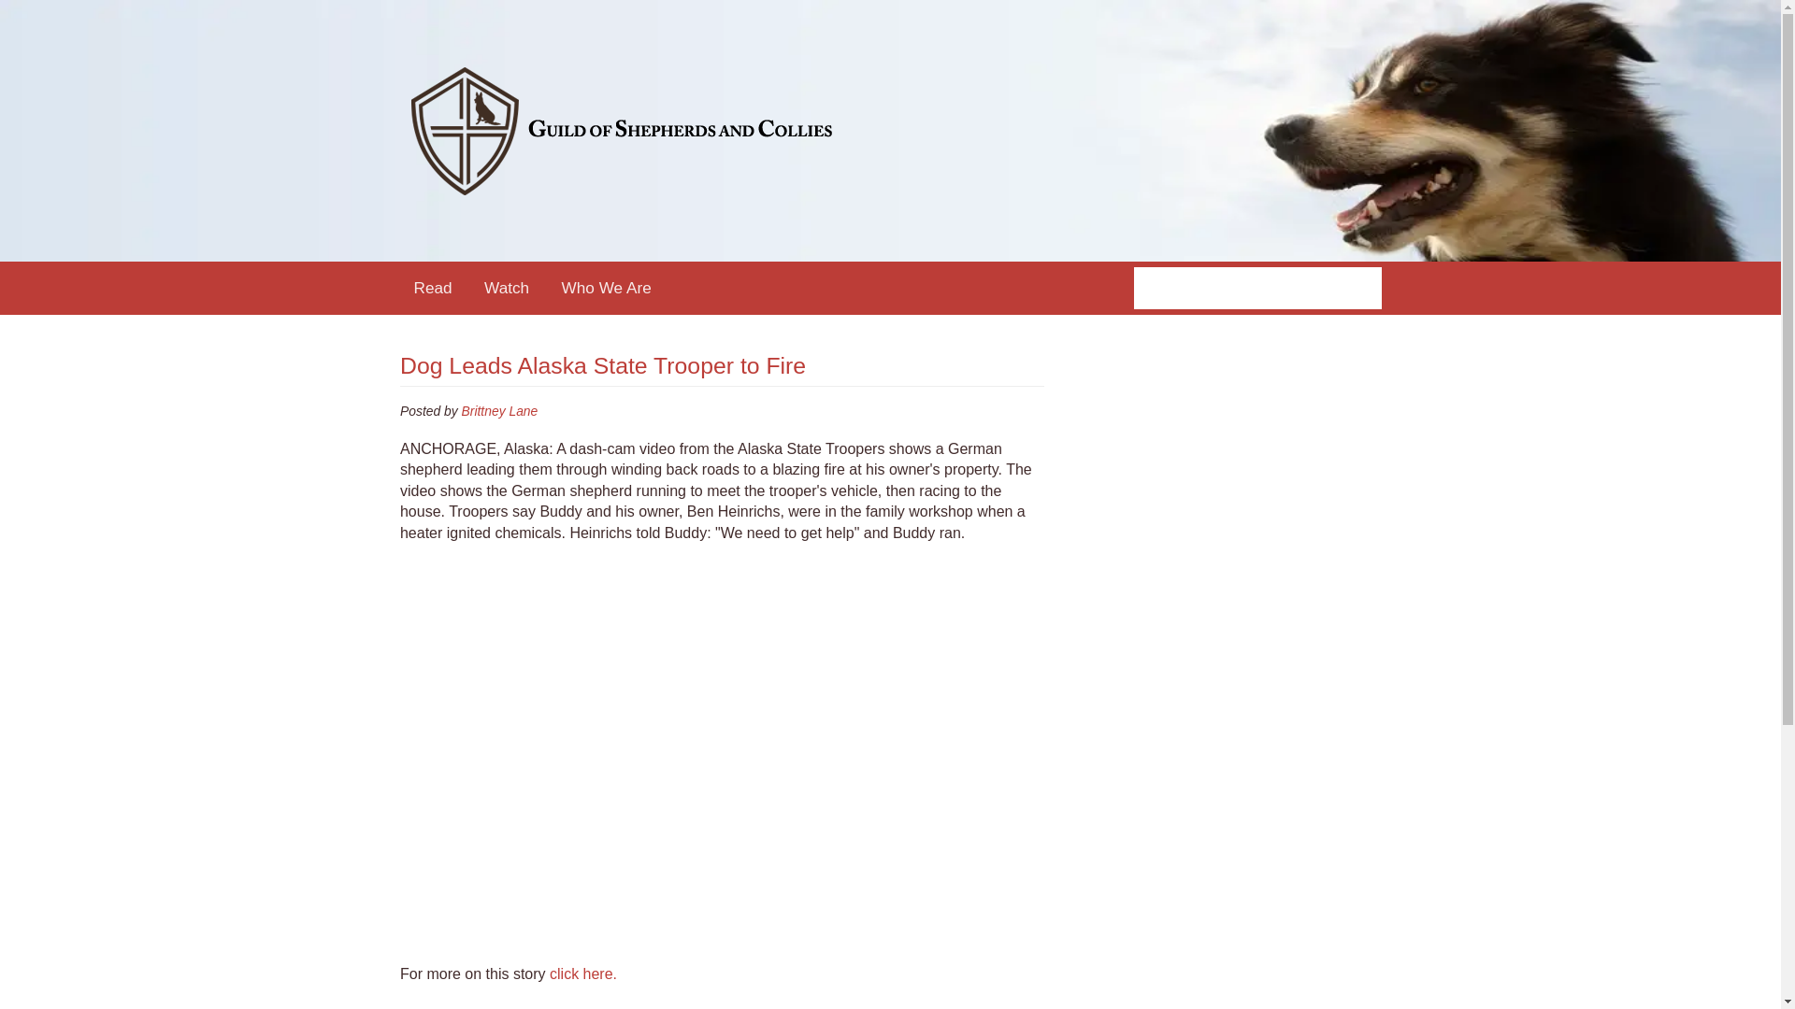 Image resolution: width=1795 pixels, height=1009 pixels. I want to click on click here., so click(583, 973).